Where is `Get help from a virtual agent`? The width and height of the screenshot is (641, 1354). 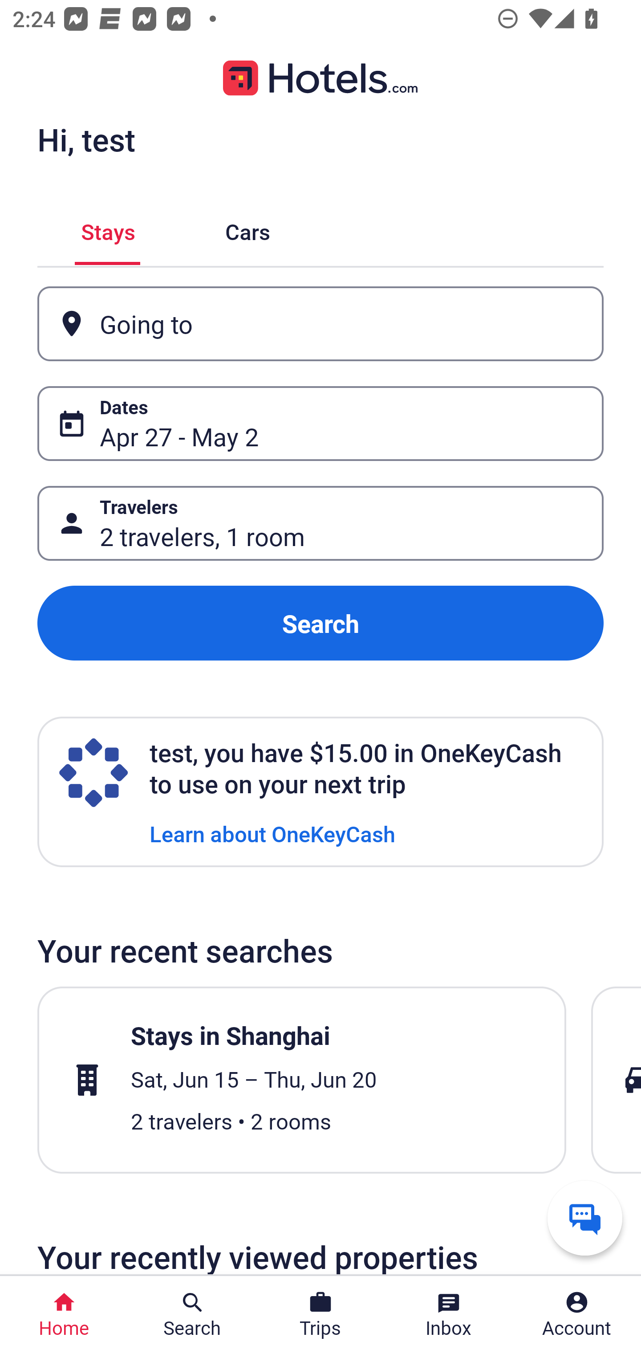 Get help from a virtual agent is located at coordinates (585, 1218).